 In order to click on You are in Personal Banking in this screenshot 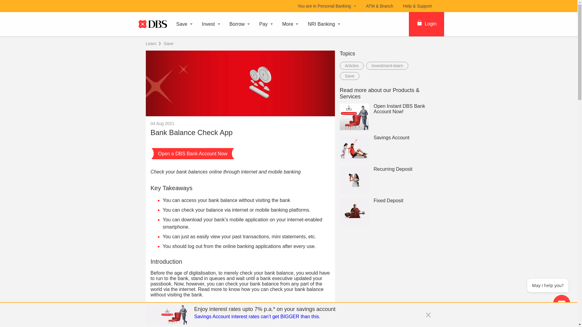, I will do `click(327, 6)`.